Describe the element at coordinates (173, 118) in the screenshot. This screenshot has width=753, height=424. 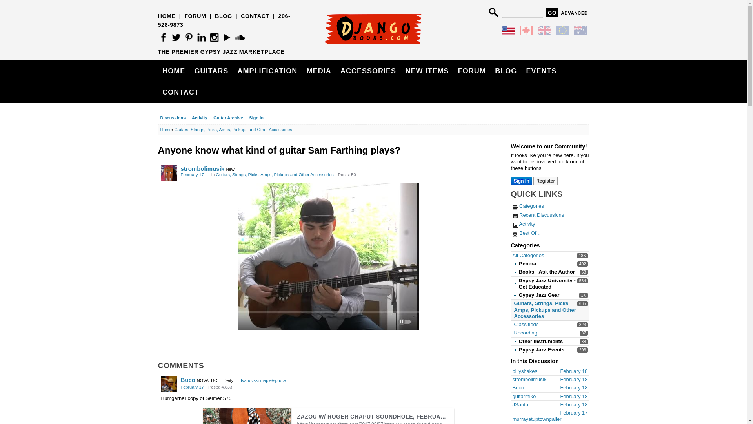
I see `564 discussions` at that location.